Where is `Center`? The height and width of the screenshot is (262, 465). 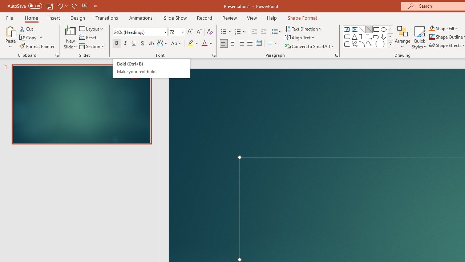
Center is located at coordinates (232, 44).